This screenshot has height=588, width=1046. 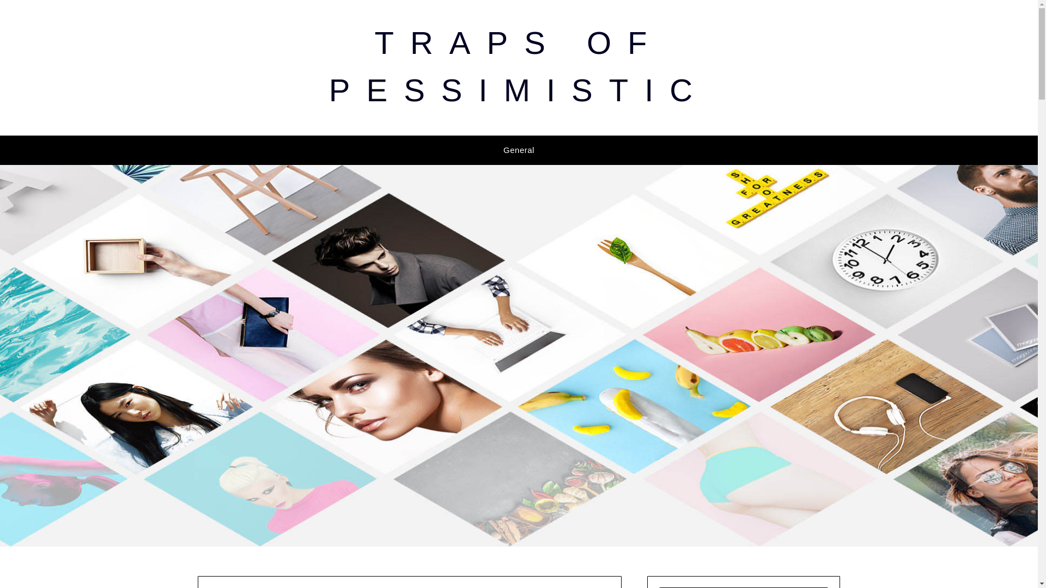 What do you see at coordinates (27, 16) in the screenshot?
I see `Search` at bounding box center [27, 16].